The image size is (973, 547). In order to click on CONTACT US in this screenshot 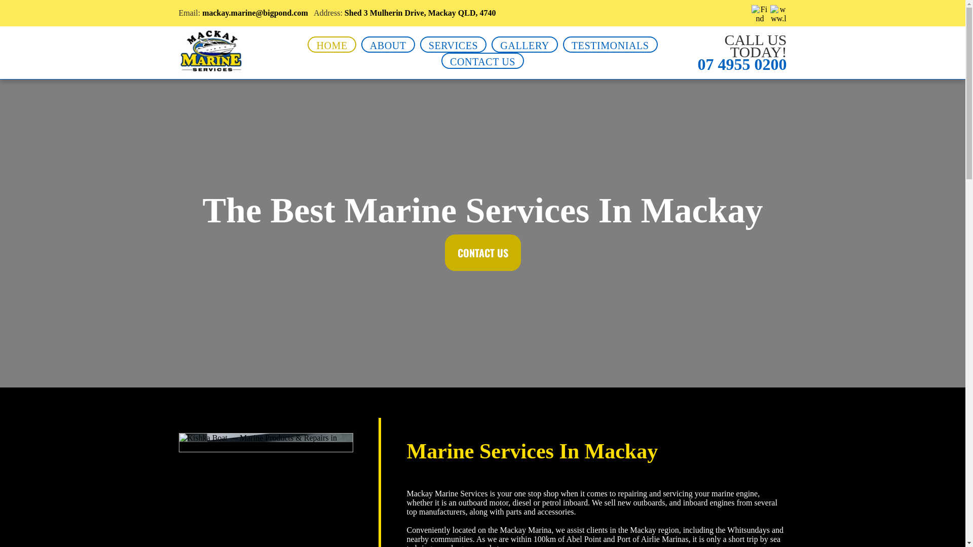, I will do `click(483, 253)`.